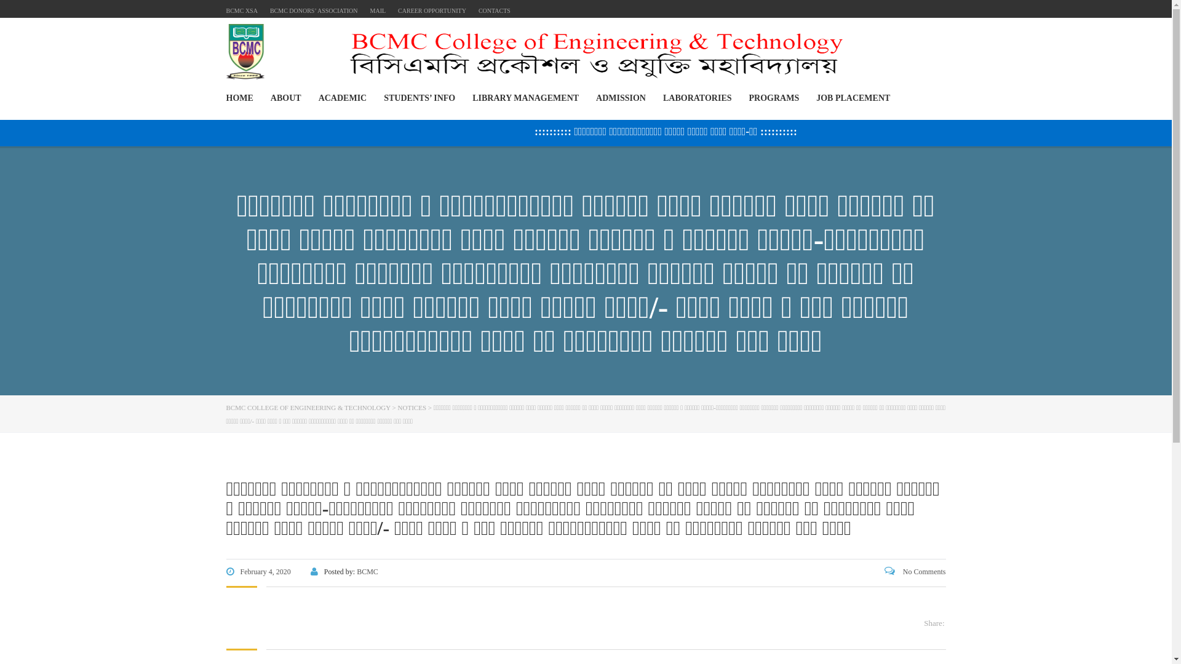 This screenshot has height=664, width=1181. What do you see at coordinates (285, 98) in the screenshot?
I see `ABOUT` at bounding box center [285, 98].